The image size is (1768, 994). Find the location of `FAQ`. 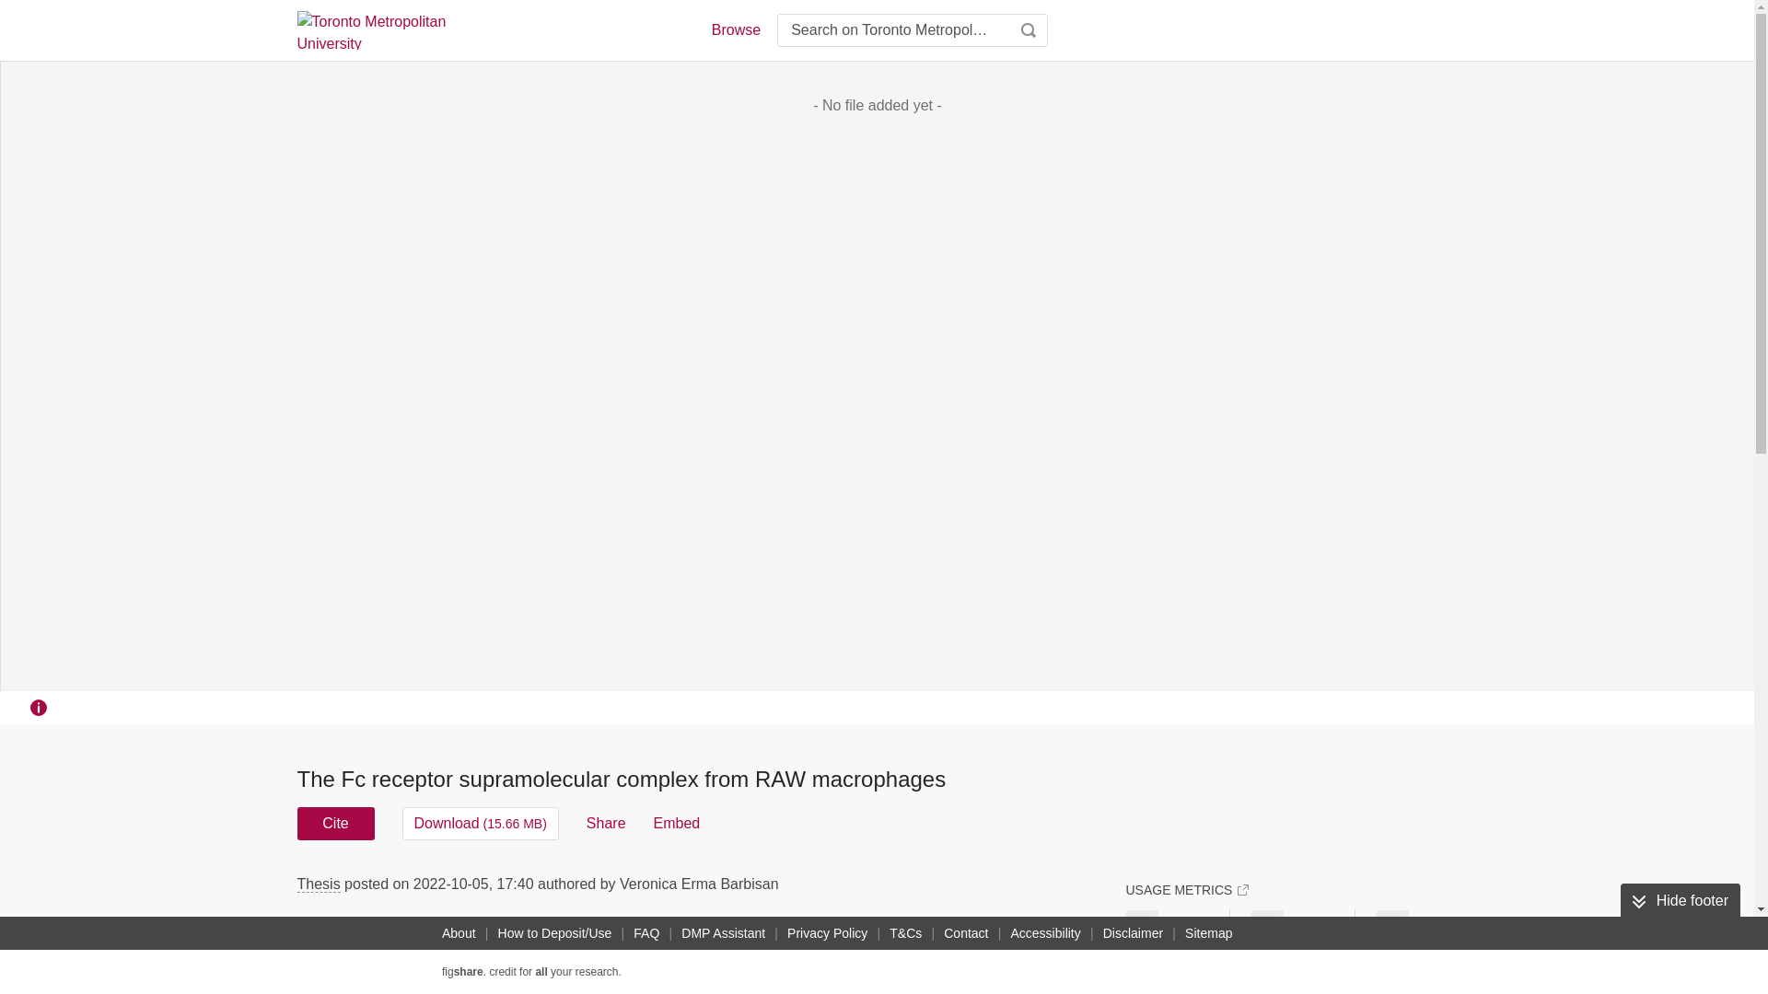

FAQ is located at coordinates (646, 933).